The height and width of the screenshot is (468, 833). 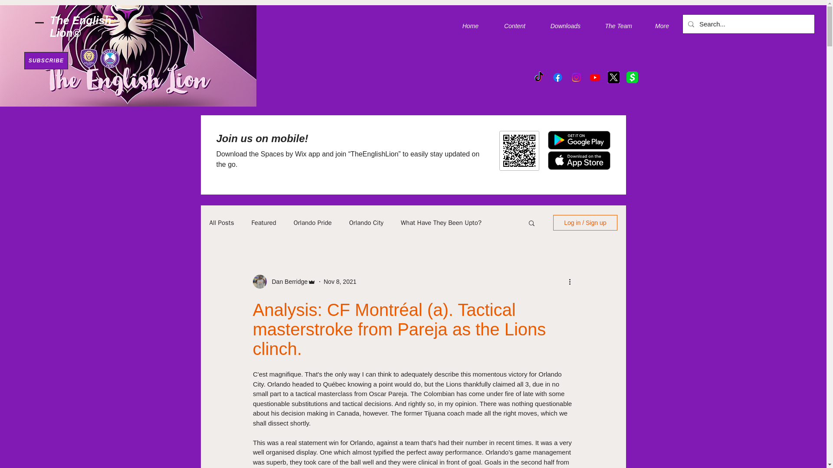 I want to click on What Have They Been Upto?, so click(x=441, y=222).